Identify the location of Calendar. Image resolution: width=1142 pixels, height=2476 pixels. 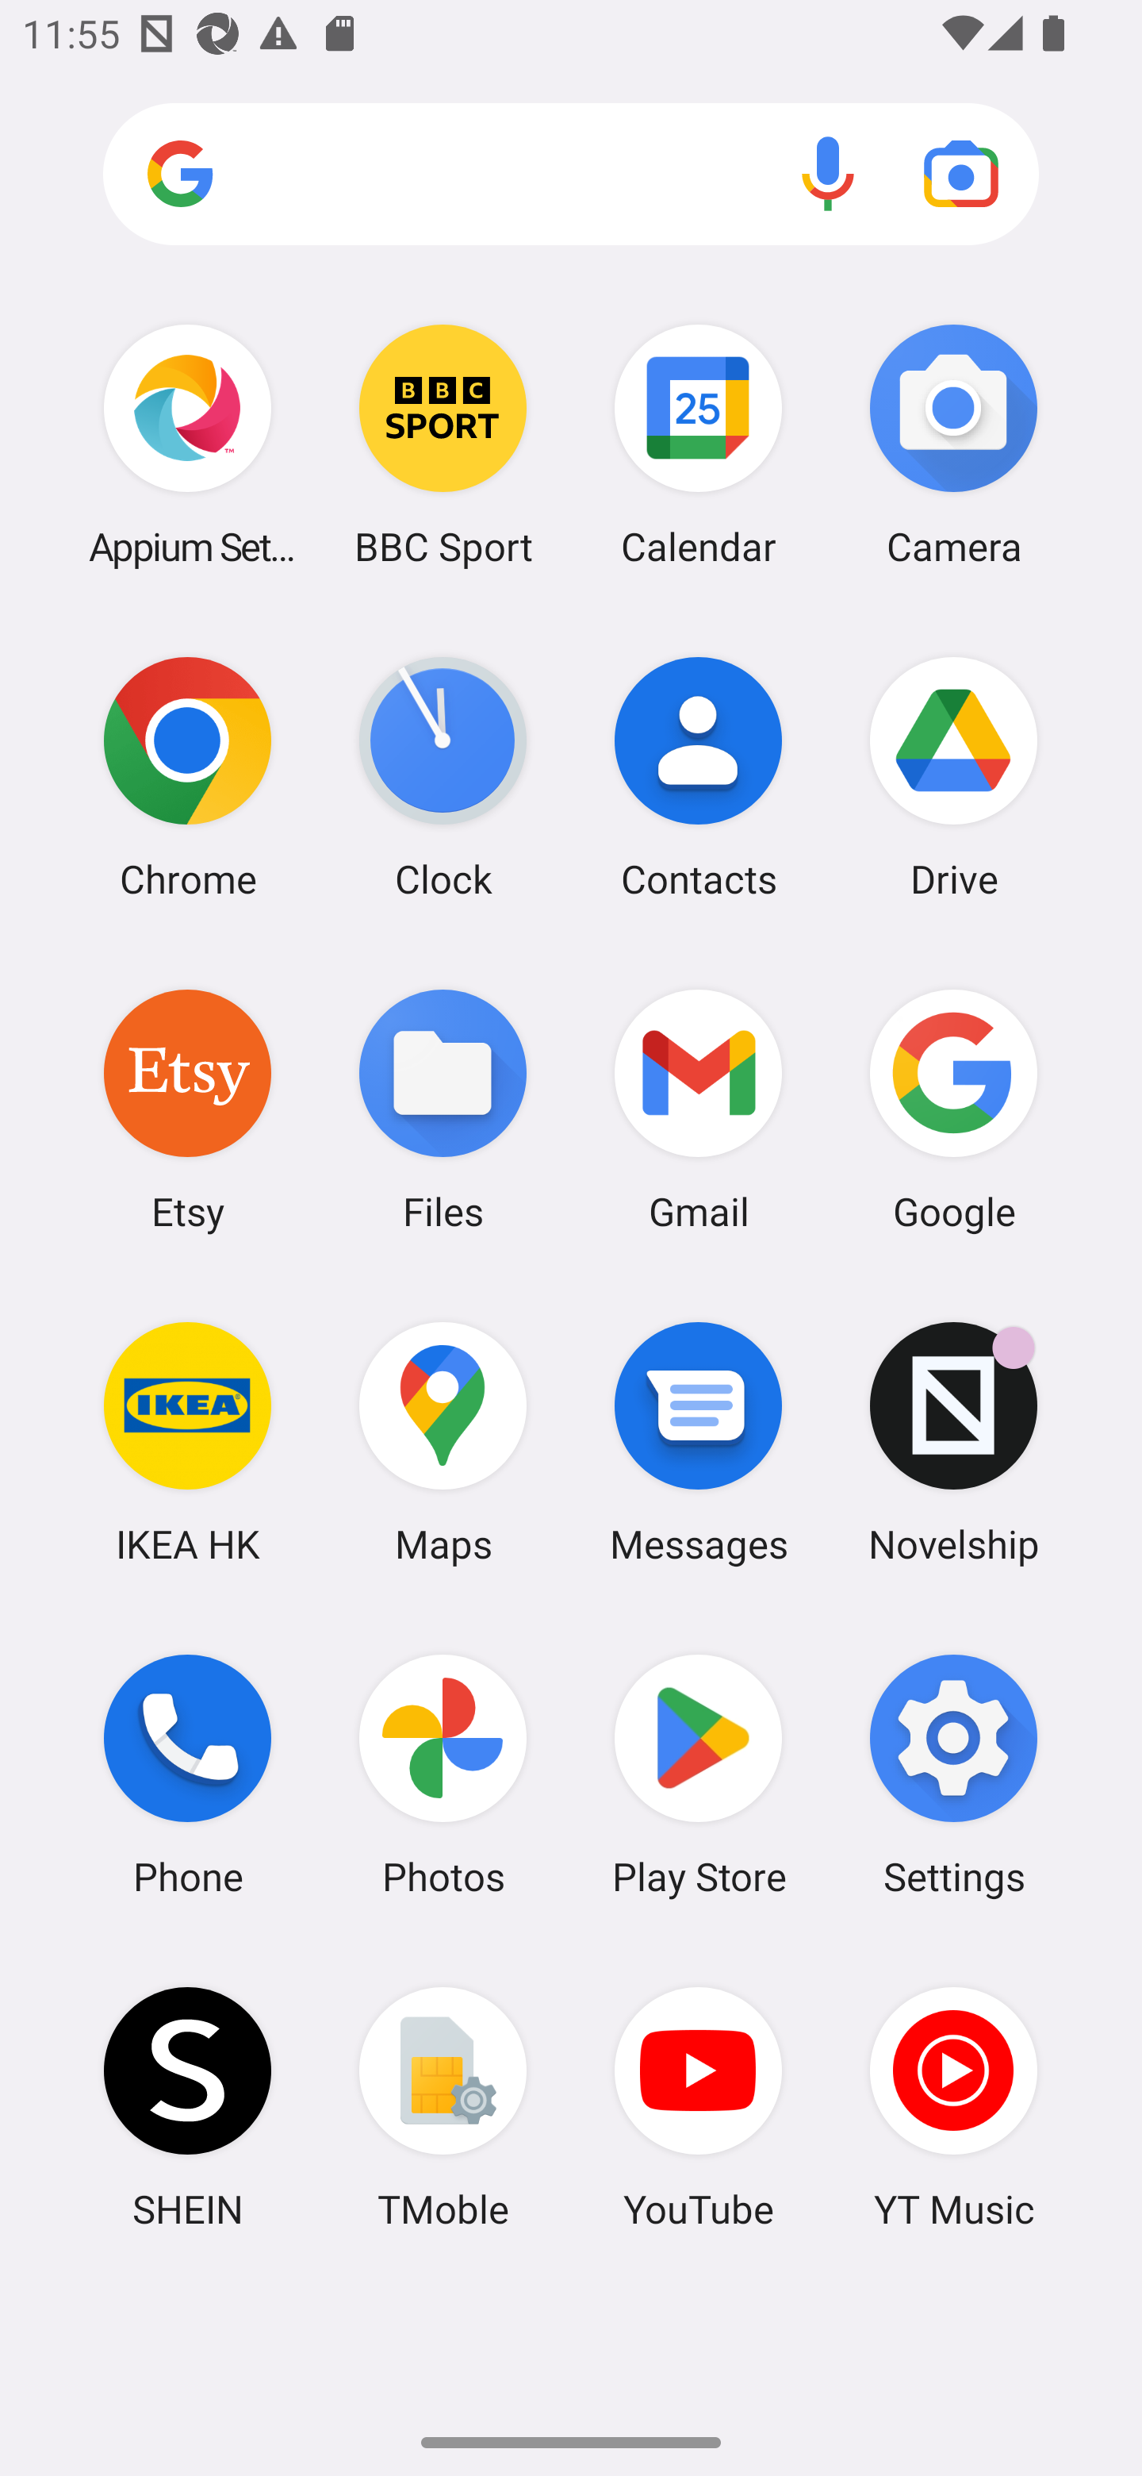
(699, 444).